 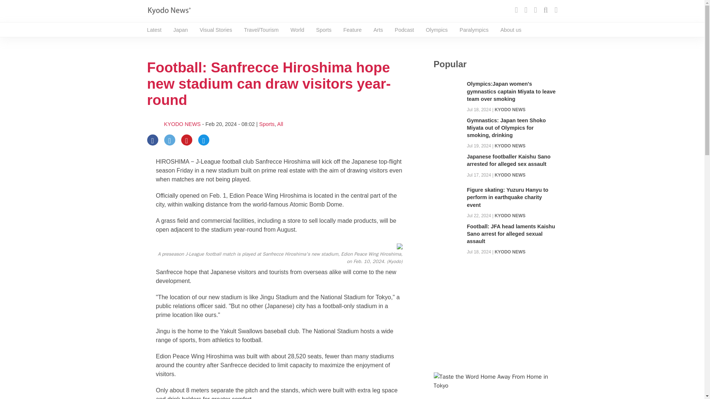 I want to click on World, so click(x=297, y=30).